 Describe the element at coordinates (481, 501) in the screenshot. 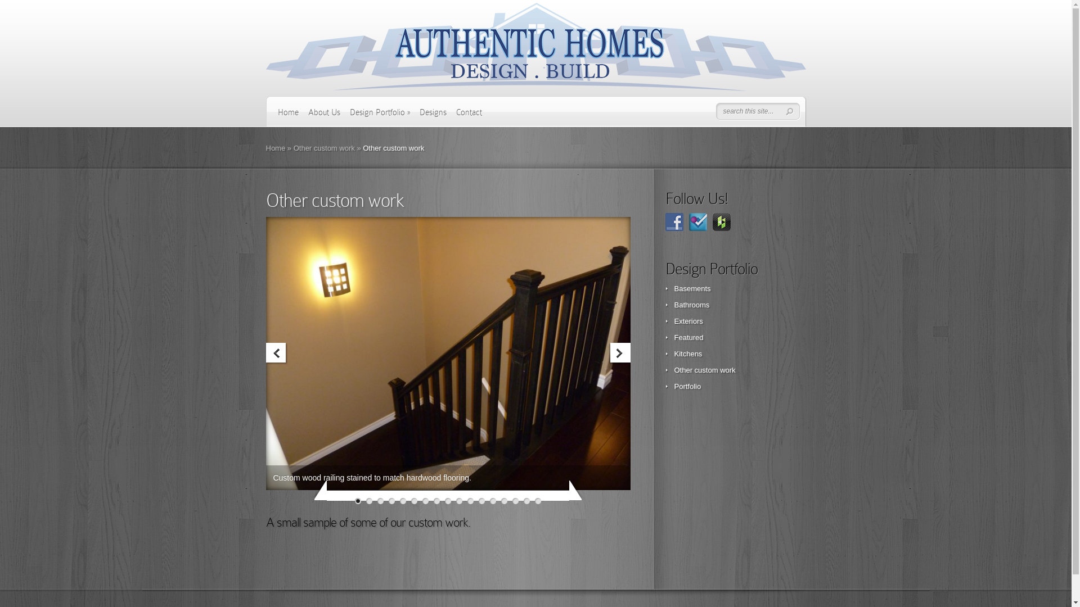

I see `12` at that location.